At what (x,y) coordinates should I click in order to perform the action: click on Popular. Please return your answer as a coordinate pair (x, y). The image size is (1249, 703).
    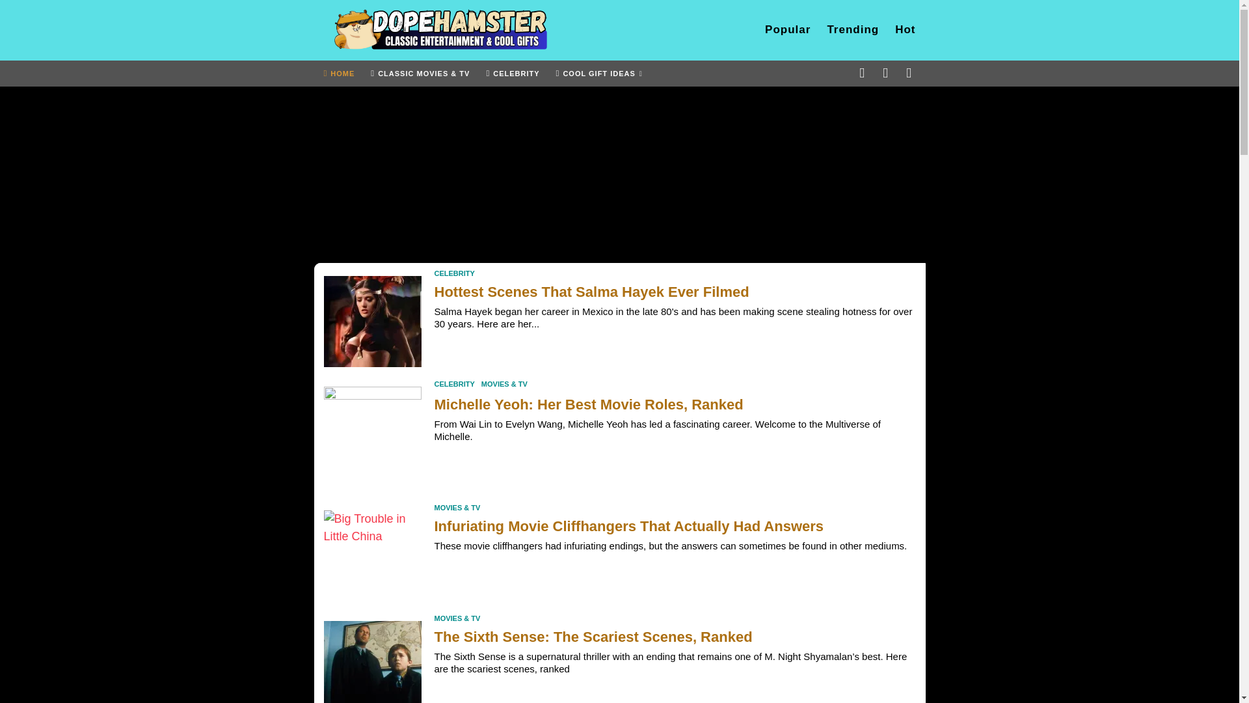
    Looking at the image, I should click on (787, 29).